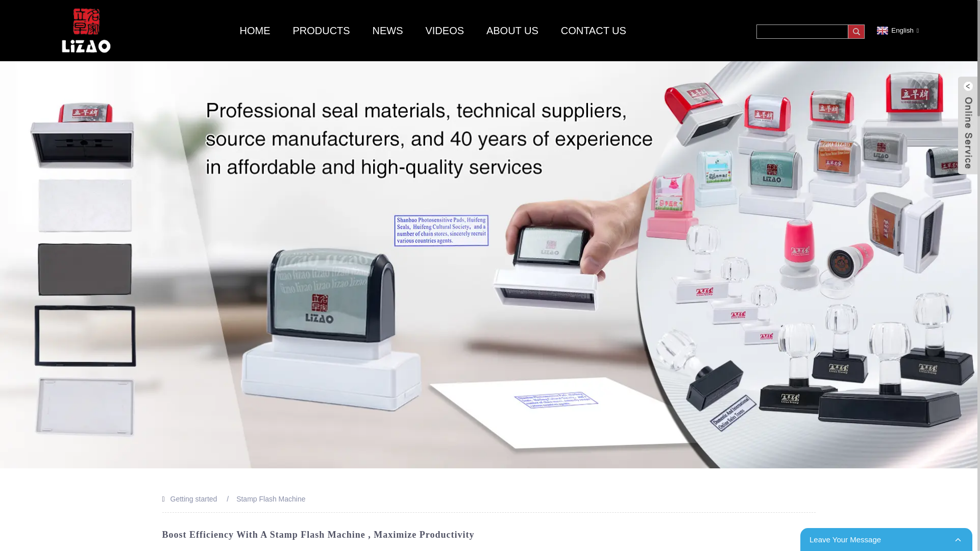  What do you see at coordinates (194, 499) in the screenshot?
I see `Getting started` at bounding box center [194, 499].